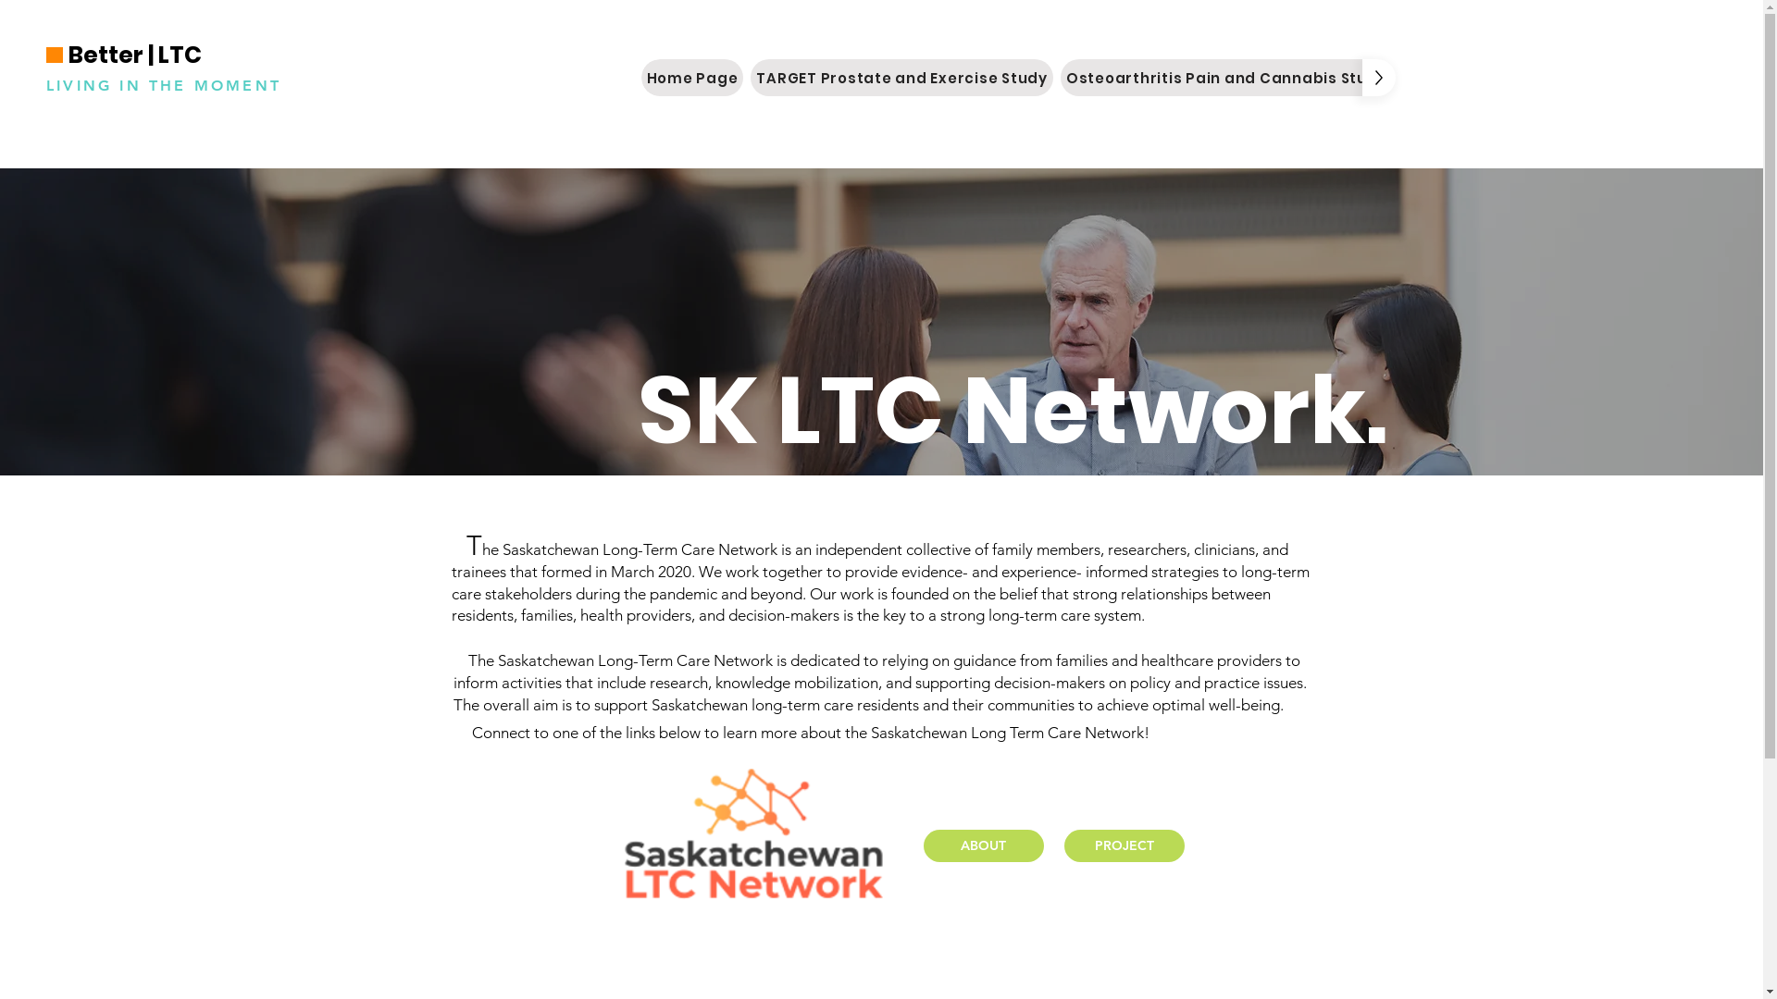  I want to click on About patient-oriented-research, so click(1541, 78).